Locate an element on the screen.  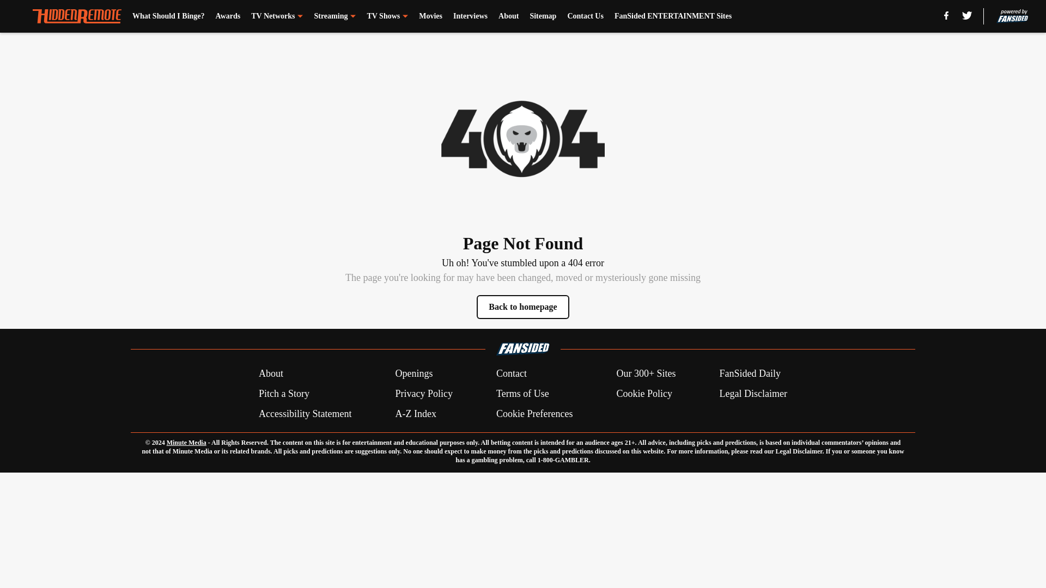
Interviews is located at coordinates (470, 16).